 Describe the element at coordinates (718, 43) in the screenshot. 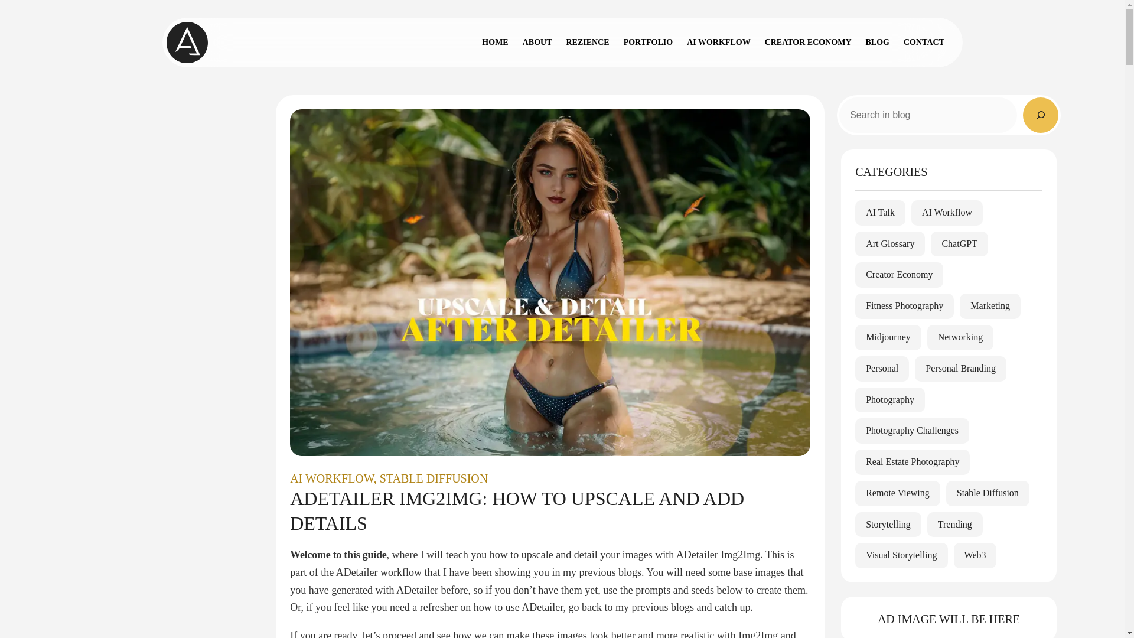

I see `AI WORKFLOW` at that location.